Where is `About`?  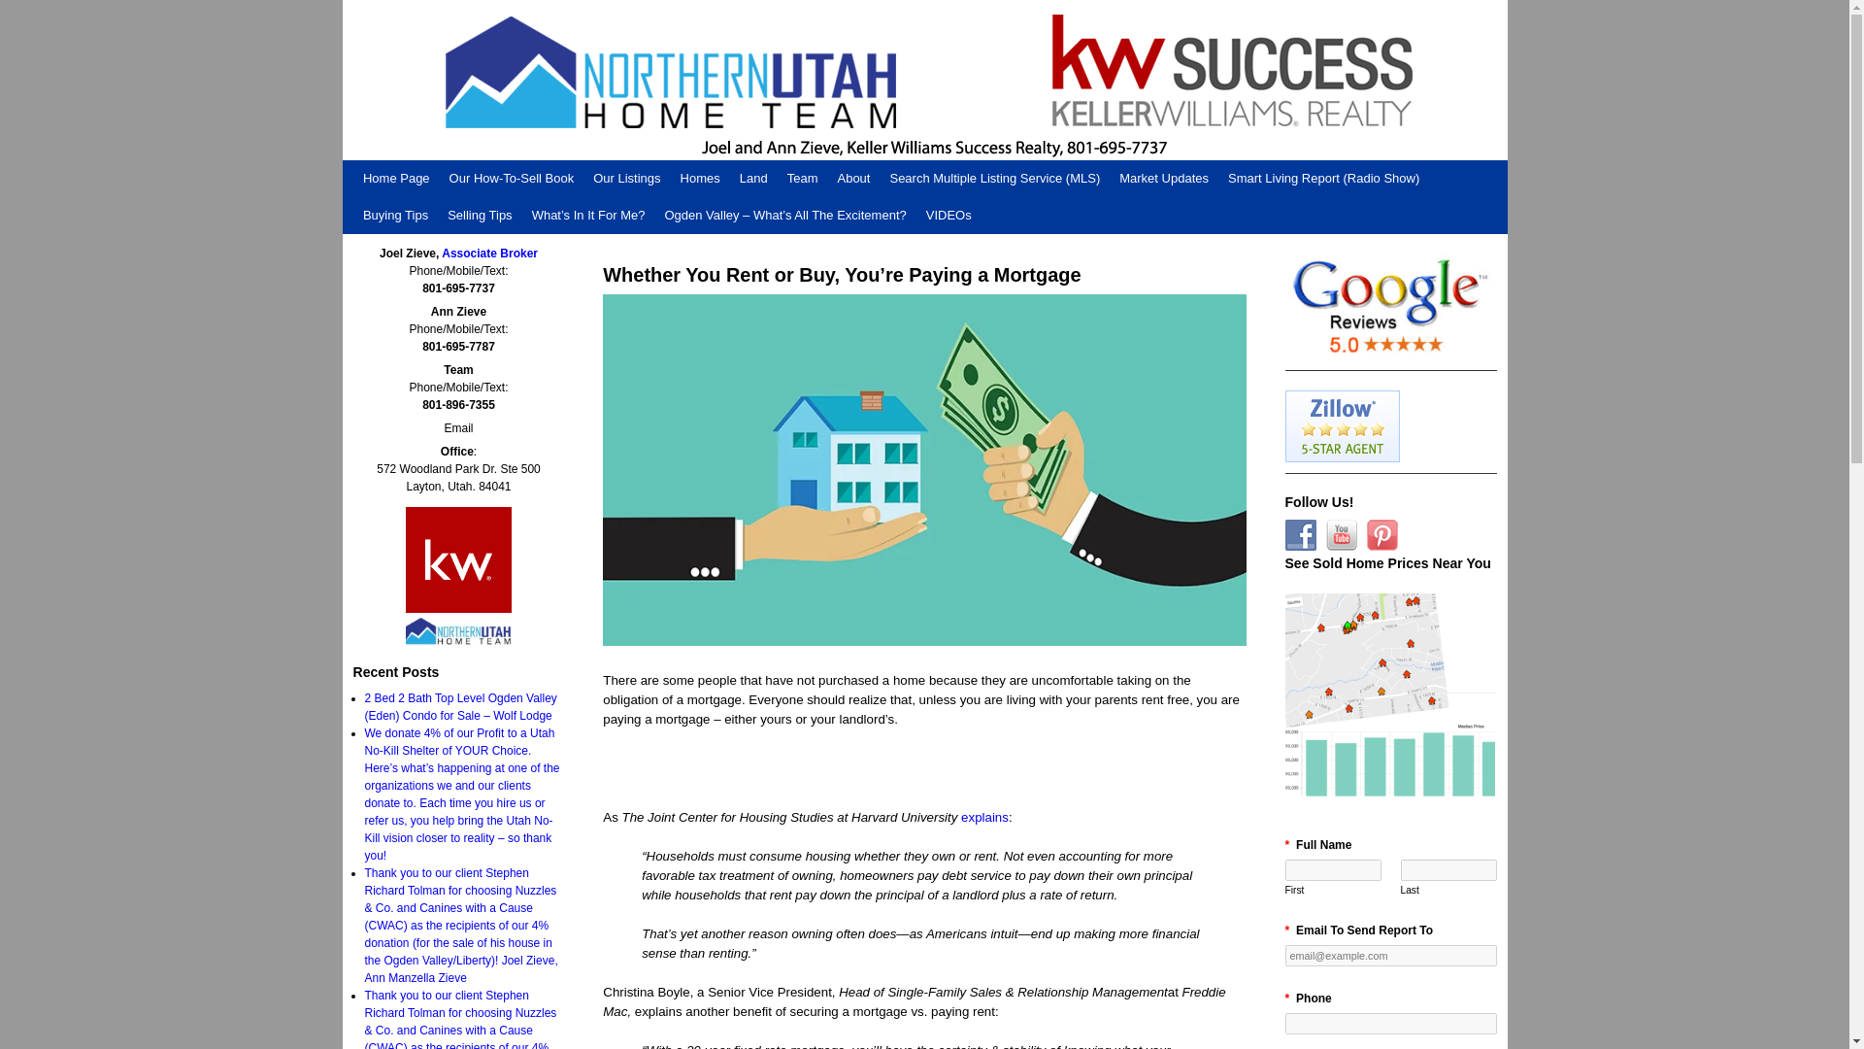
About is located at coordinates (853, 179).